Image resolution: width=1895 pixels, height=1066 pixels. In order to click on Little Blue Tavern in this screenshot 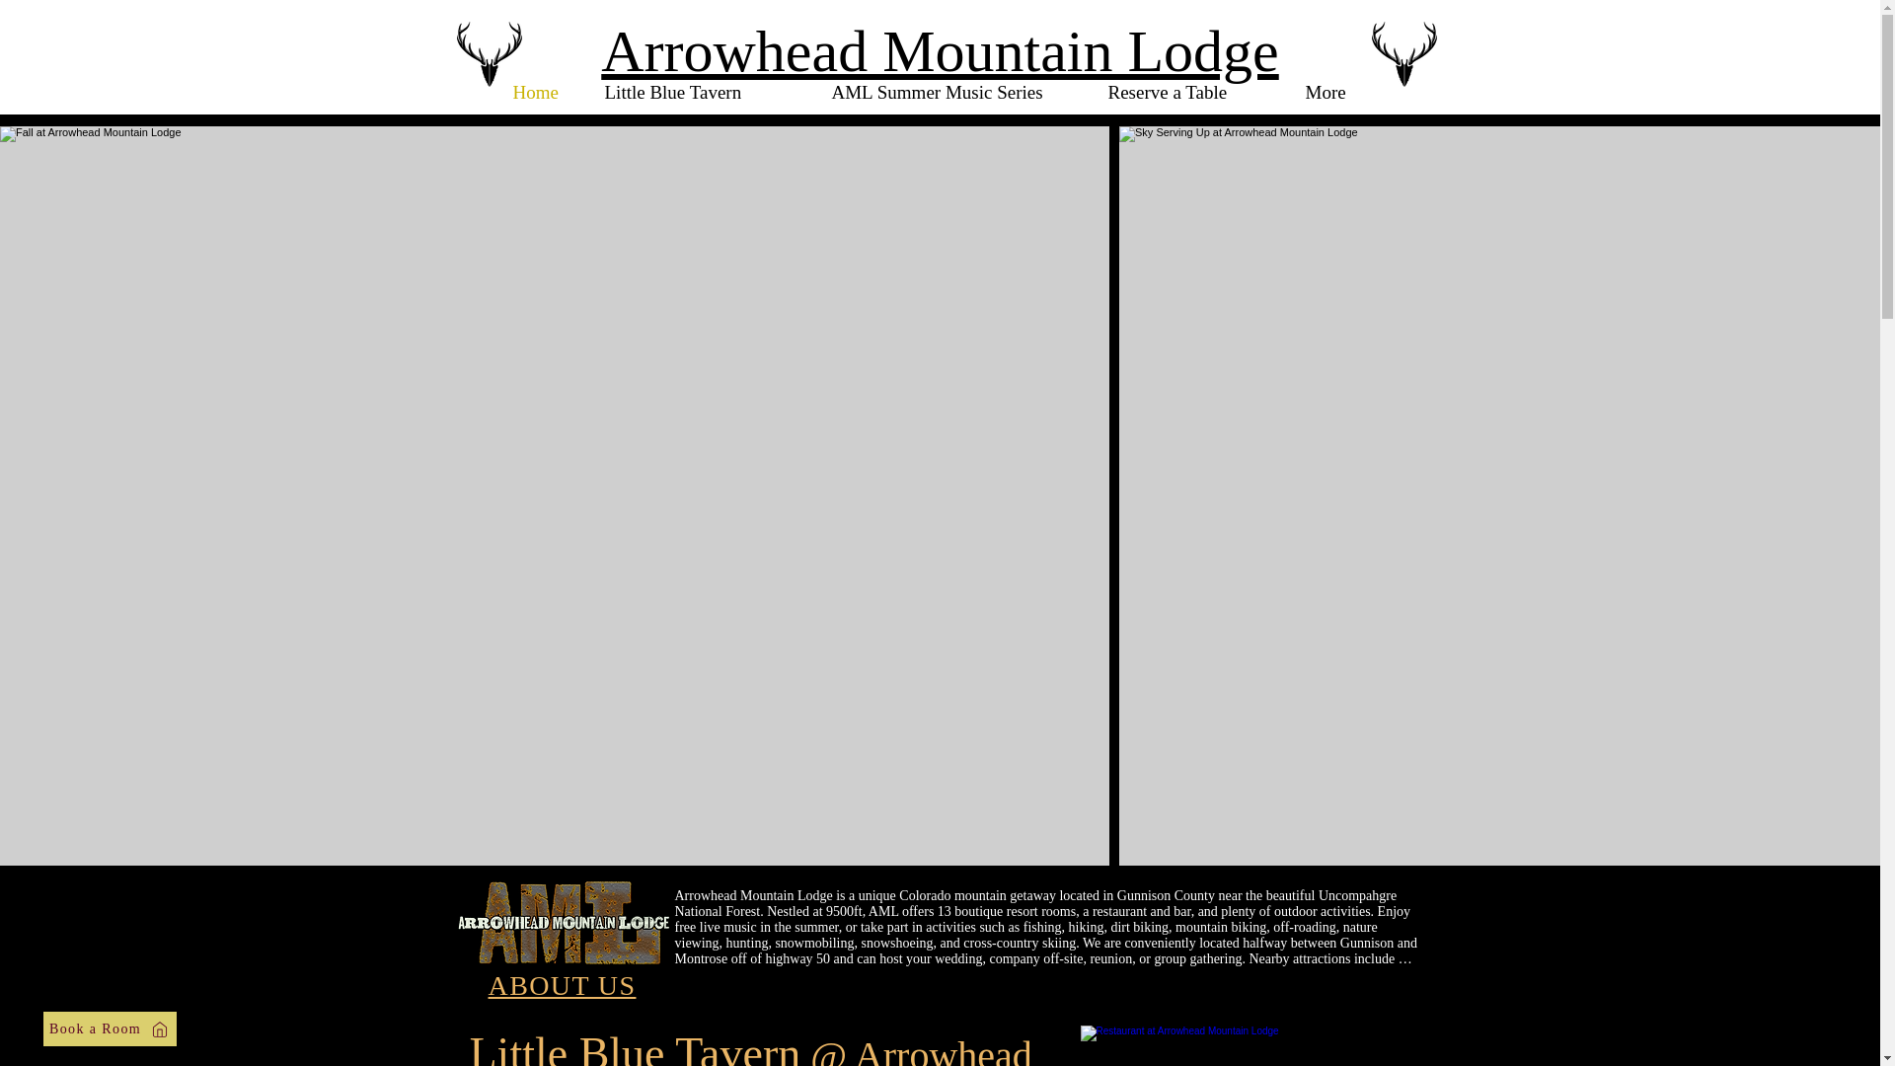, I will do `click(703, 91)`.